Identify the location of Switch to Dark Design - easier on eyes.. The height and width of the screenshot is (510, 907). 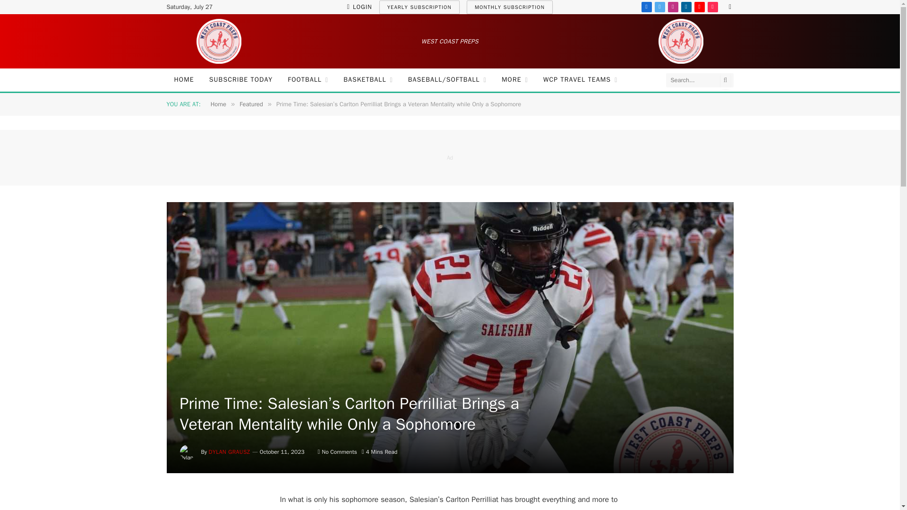
(728, 7).